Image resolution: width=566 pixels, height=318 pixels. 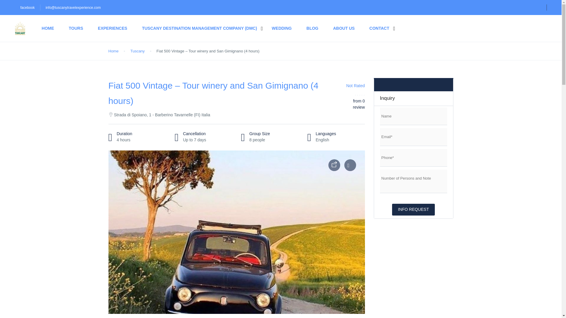 What do you see at coordinates (282, 28) in the screenshot?
I see `WEDDING` at bounding box center [282, 28].